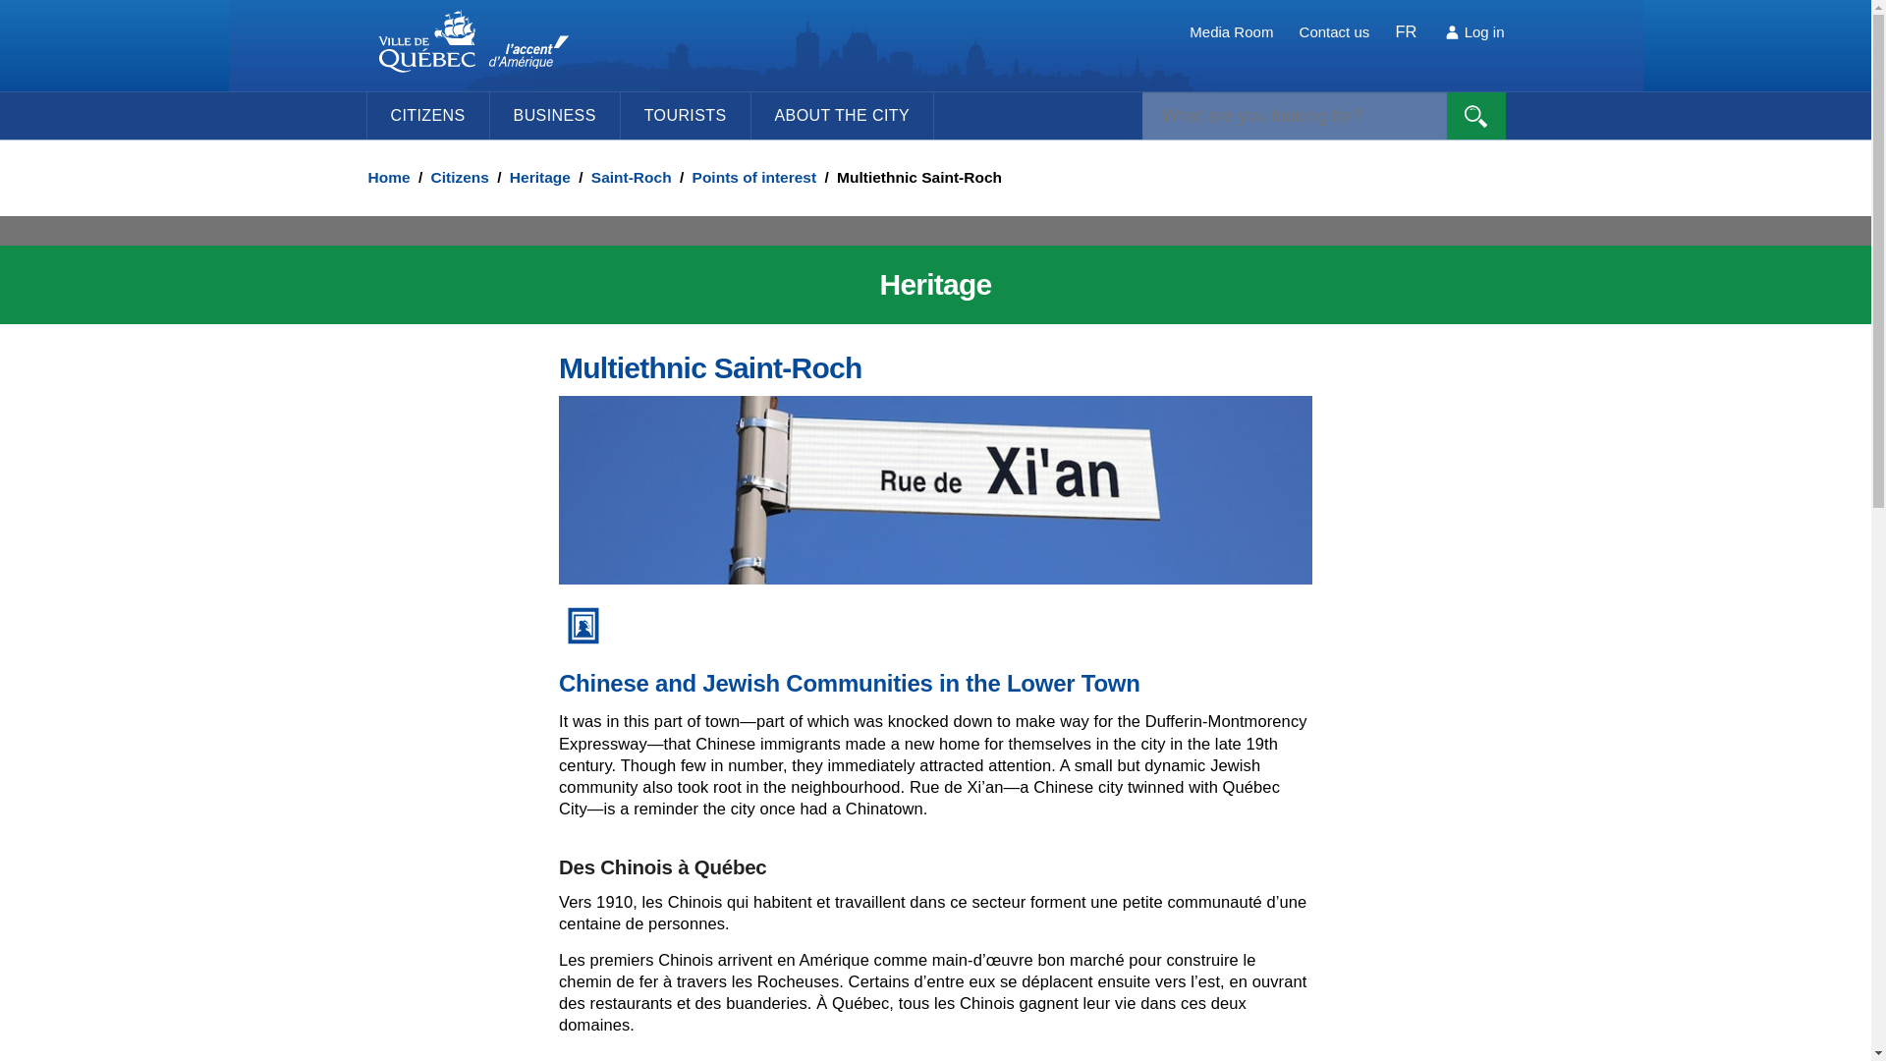  Describe the element at coordinates (754, 177) in the screenshot. I see `Points of interest` at that location.